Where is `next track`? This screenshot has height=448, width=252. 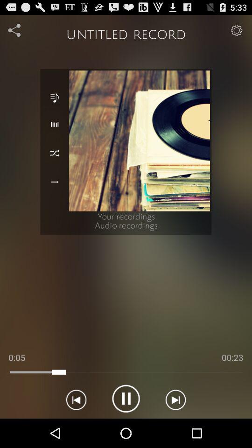 next track is located at coordinates (175, 399).